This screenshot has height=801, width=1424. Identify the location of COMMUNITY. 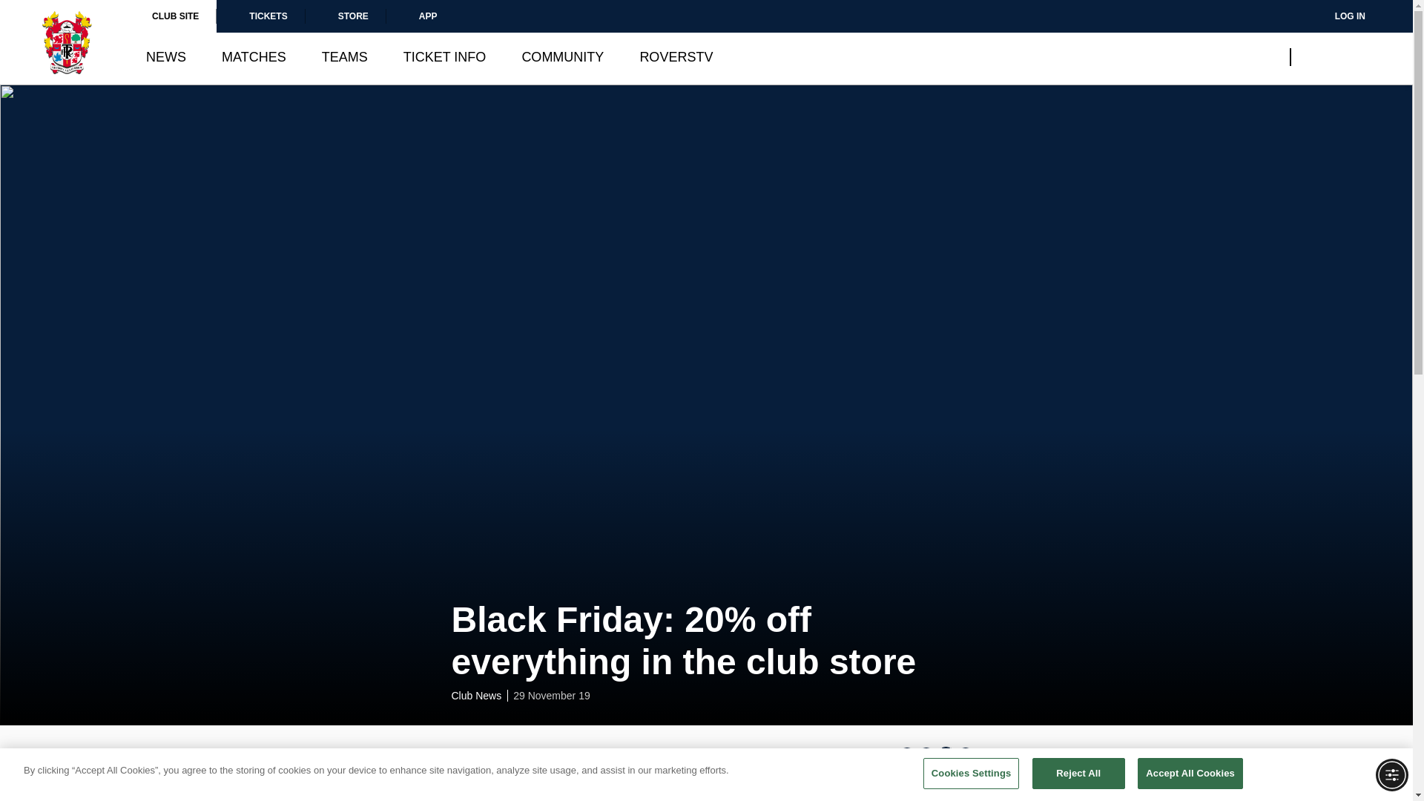
(562, 57).